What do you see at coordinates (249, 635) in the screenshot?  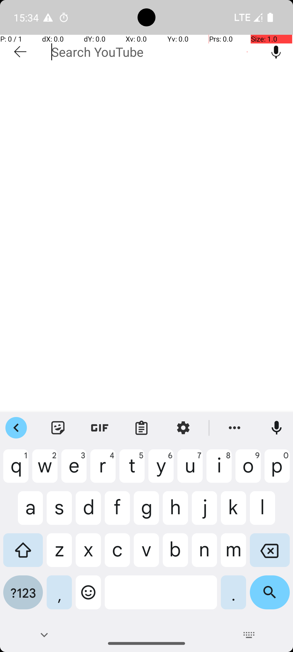 I see `Switch input method` at bounding box center [249, 635].